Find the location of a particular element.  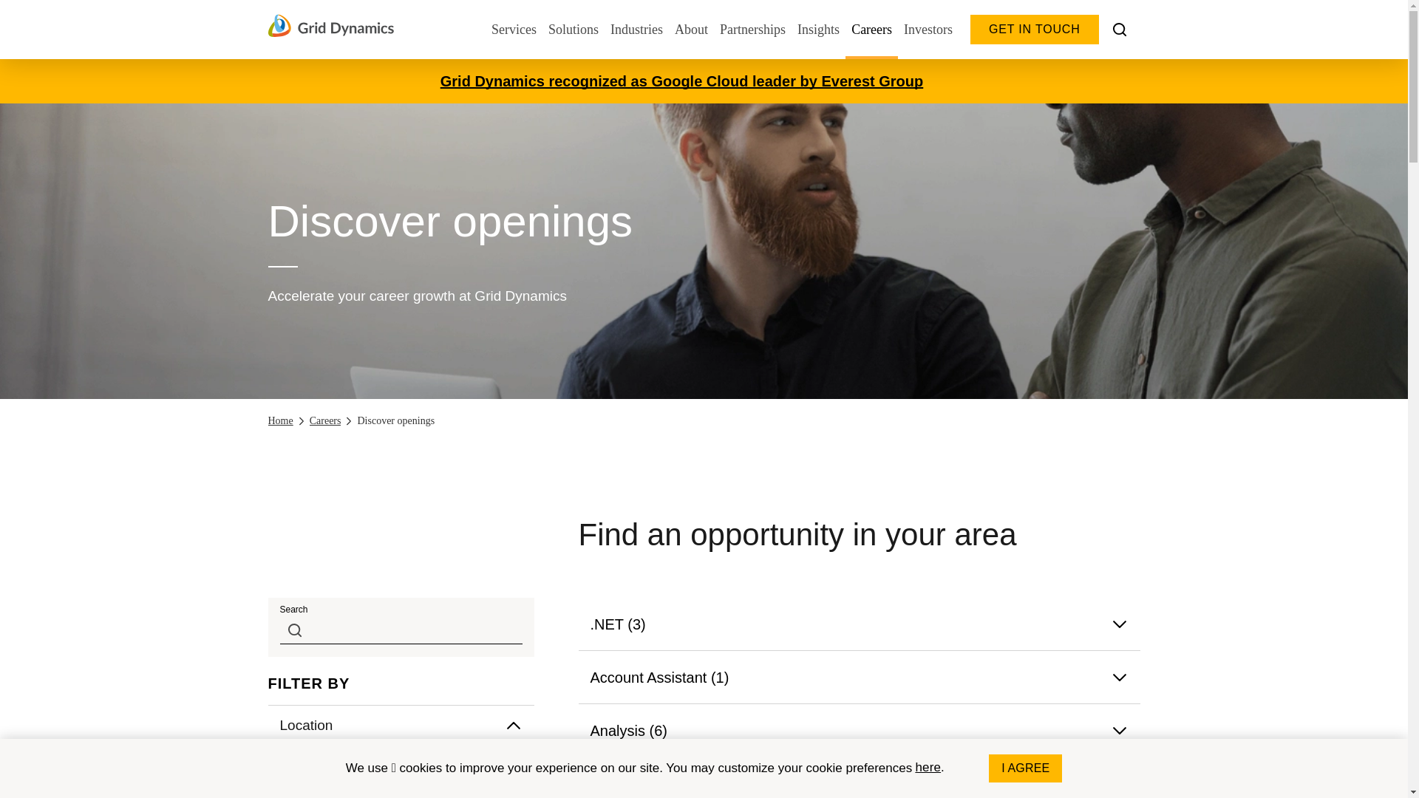

Insights is located at coordinates (819, 30).